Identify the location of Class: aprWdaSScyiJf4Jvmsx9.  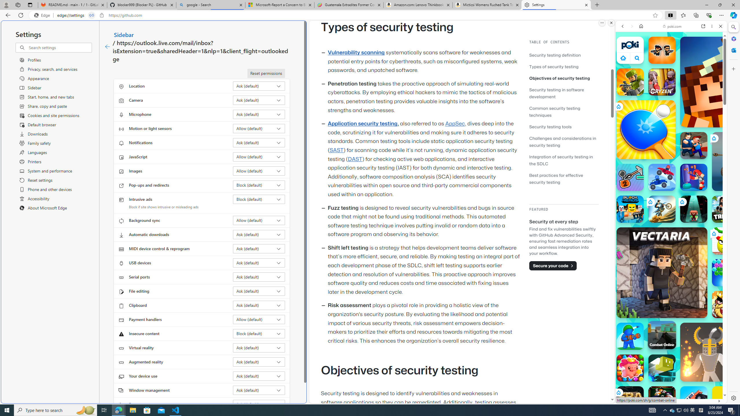
(623, 58).